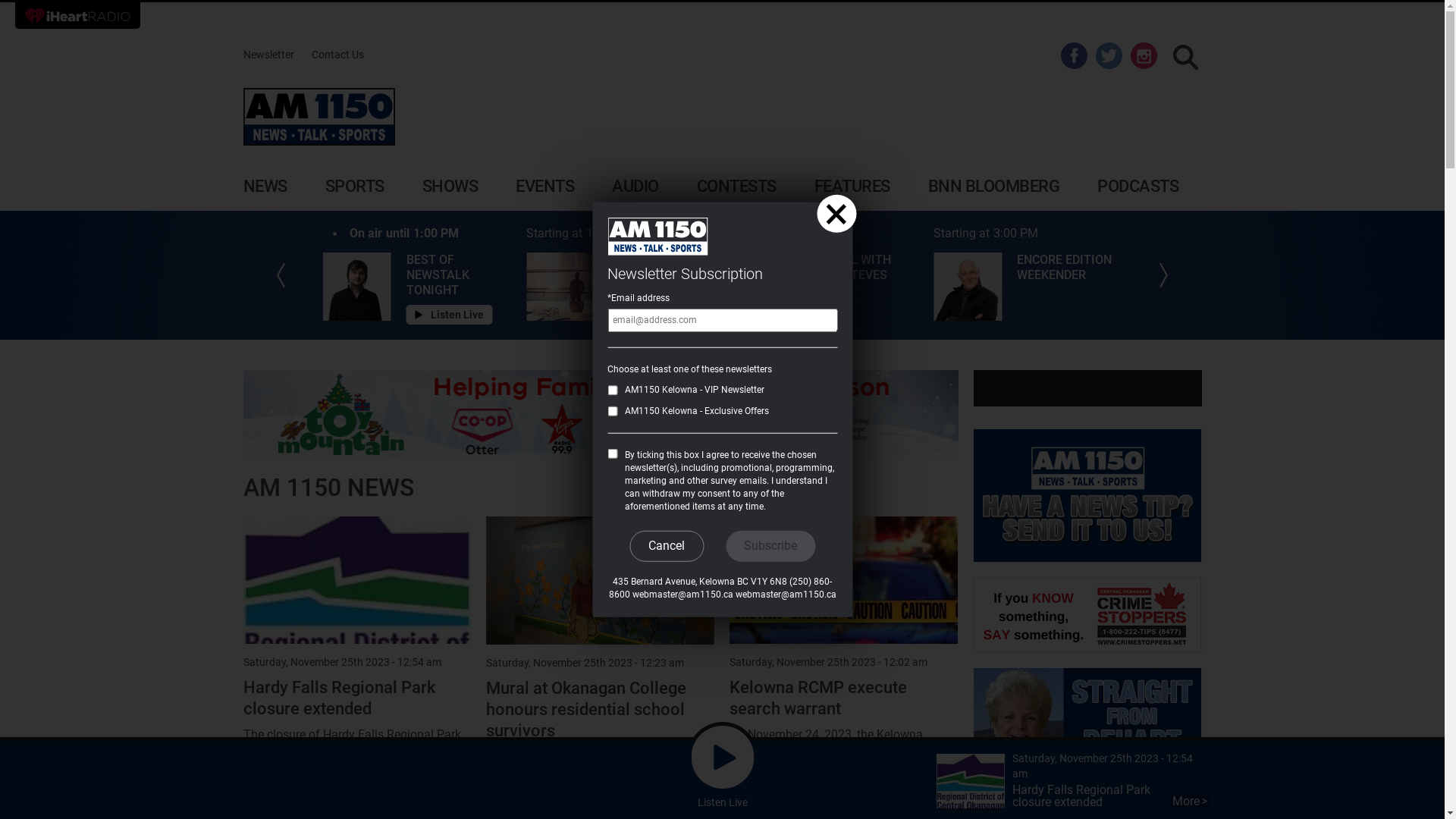 The image size is (1456, 819). What do you see at coordinates (337, 55) in the screenshot?
I see `Contact Us` at bounding box center [337, 55].